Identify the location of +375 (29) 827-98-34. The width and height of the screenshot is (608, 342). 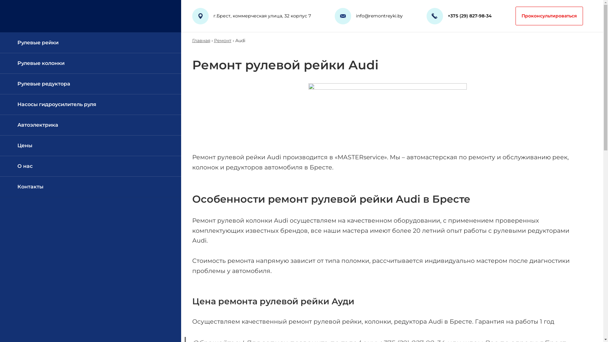
(470, 16).